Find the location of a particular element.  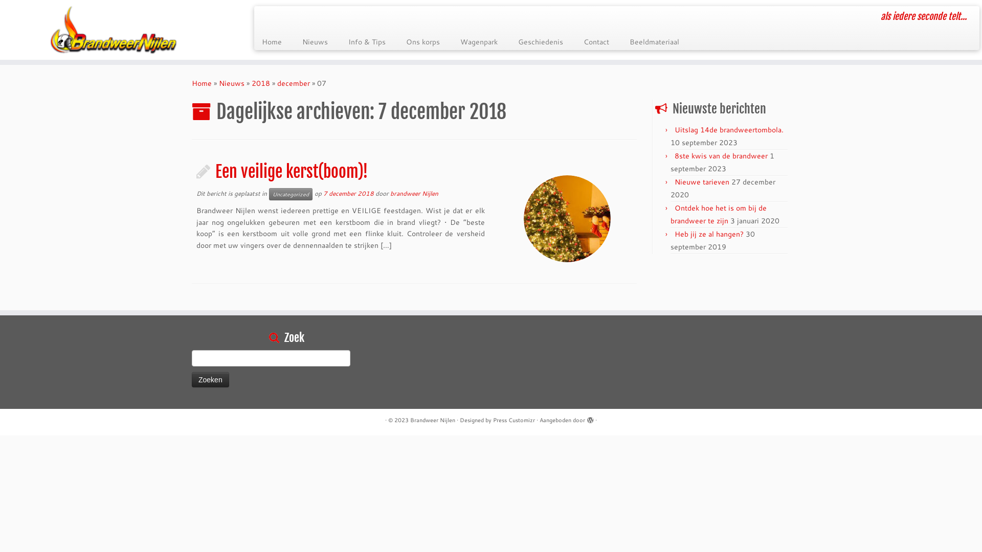

Nieuwe tarieven is located at coordinates (702, 182).